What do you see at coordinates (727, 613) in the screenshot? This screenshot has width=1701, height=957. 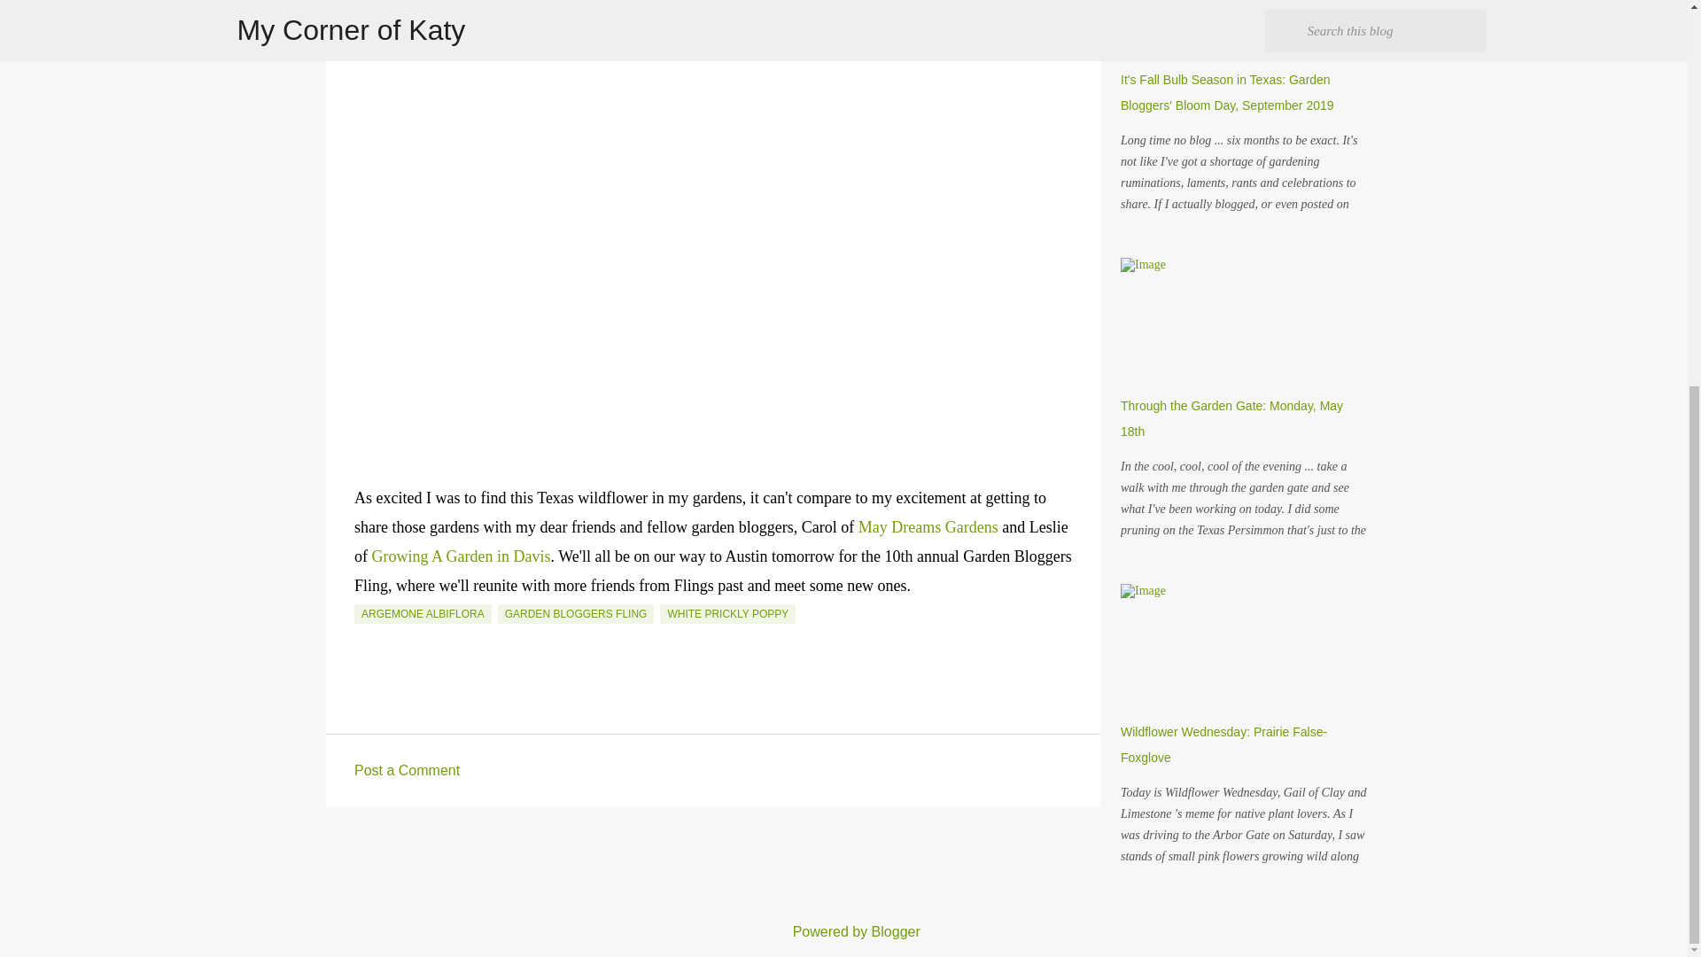 I see `WHITE PRICKLY POPPY` at bounding box center [727, 613].